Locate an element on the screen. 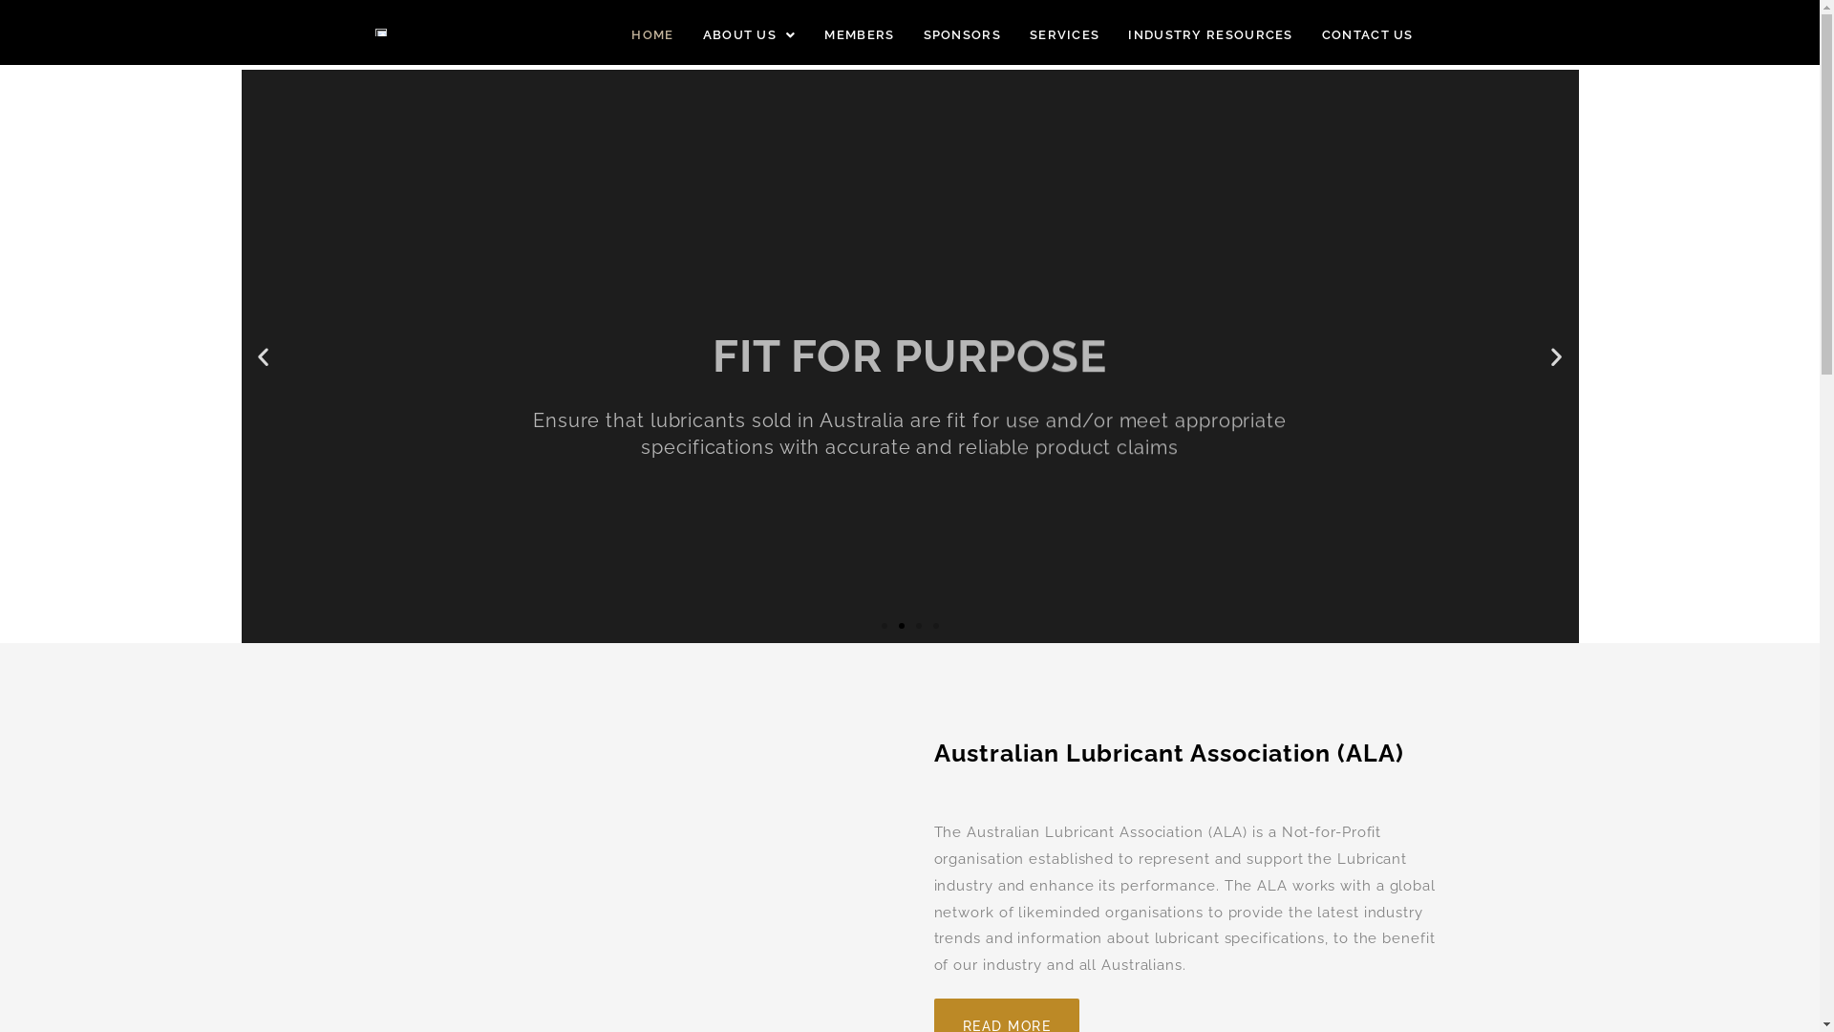 The width and height of the screenshot is (1834, 1032). SPONSORS is located at coordinates (963, 34).